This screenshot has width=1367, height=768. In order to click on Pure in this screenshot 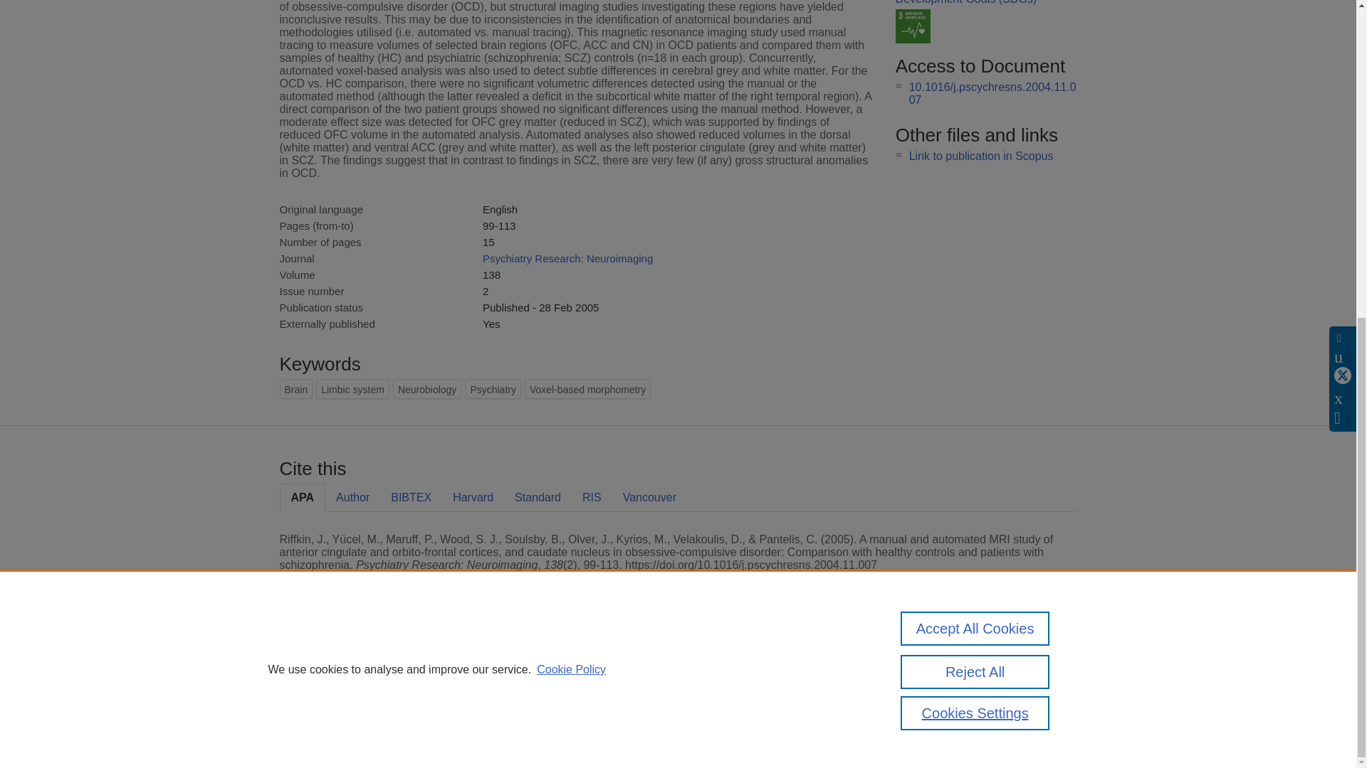, I will do `click(340, 664)`.